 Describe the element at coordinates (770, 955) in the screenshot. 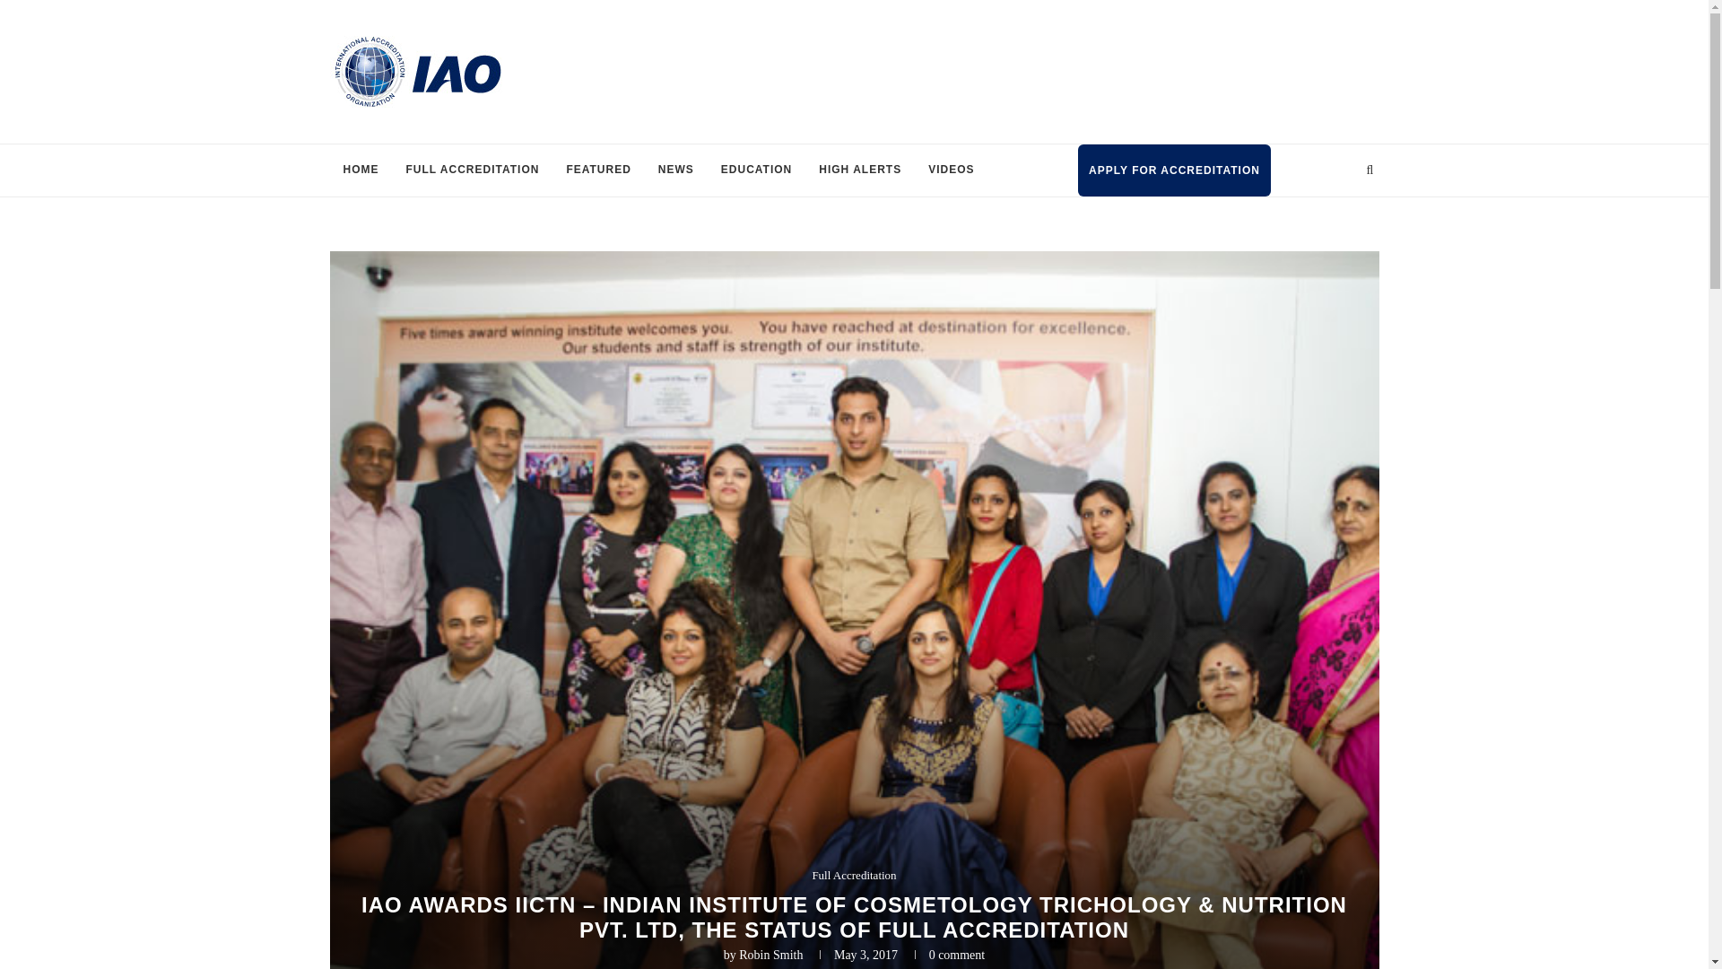

I see `Robin Smith` at that location.